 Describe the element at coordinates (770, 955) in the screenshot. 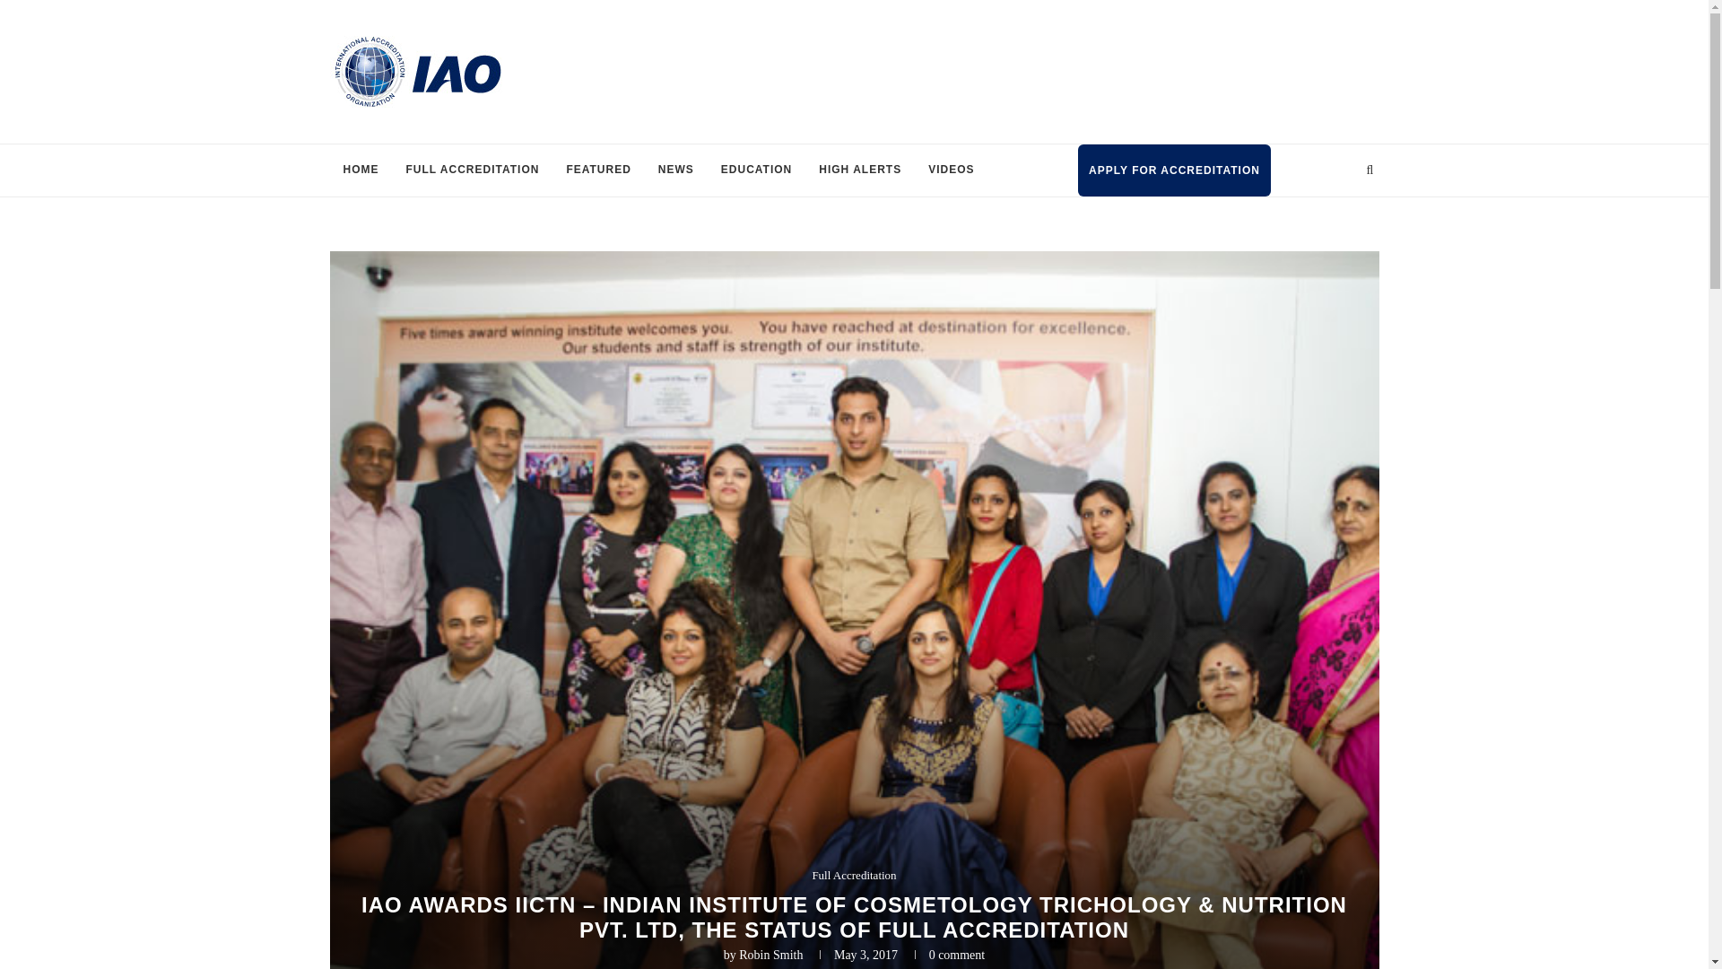

I see `Robin Smith` at that location.